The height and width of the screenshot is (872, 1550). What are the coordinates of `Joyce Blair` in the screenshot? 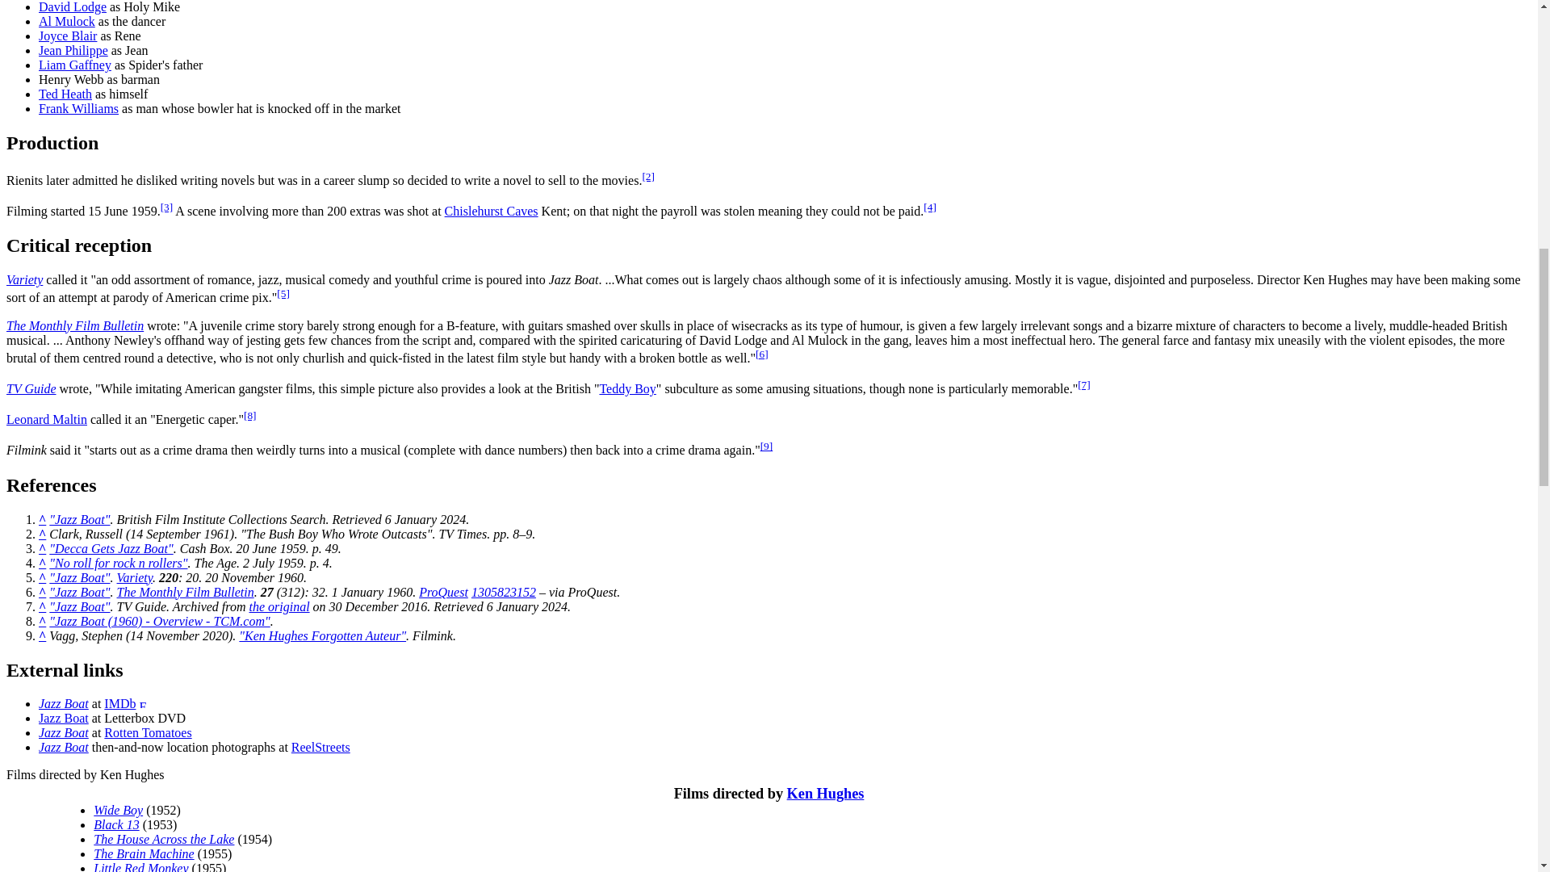 It's located at (68, 36).